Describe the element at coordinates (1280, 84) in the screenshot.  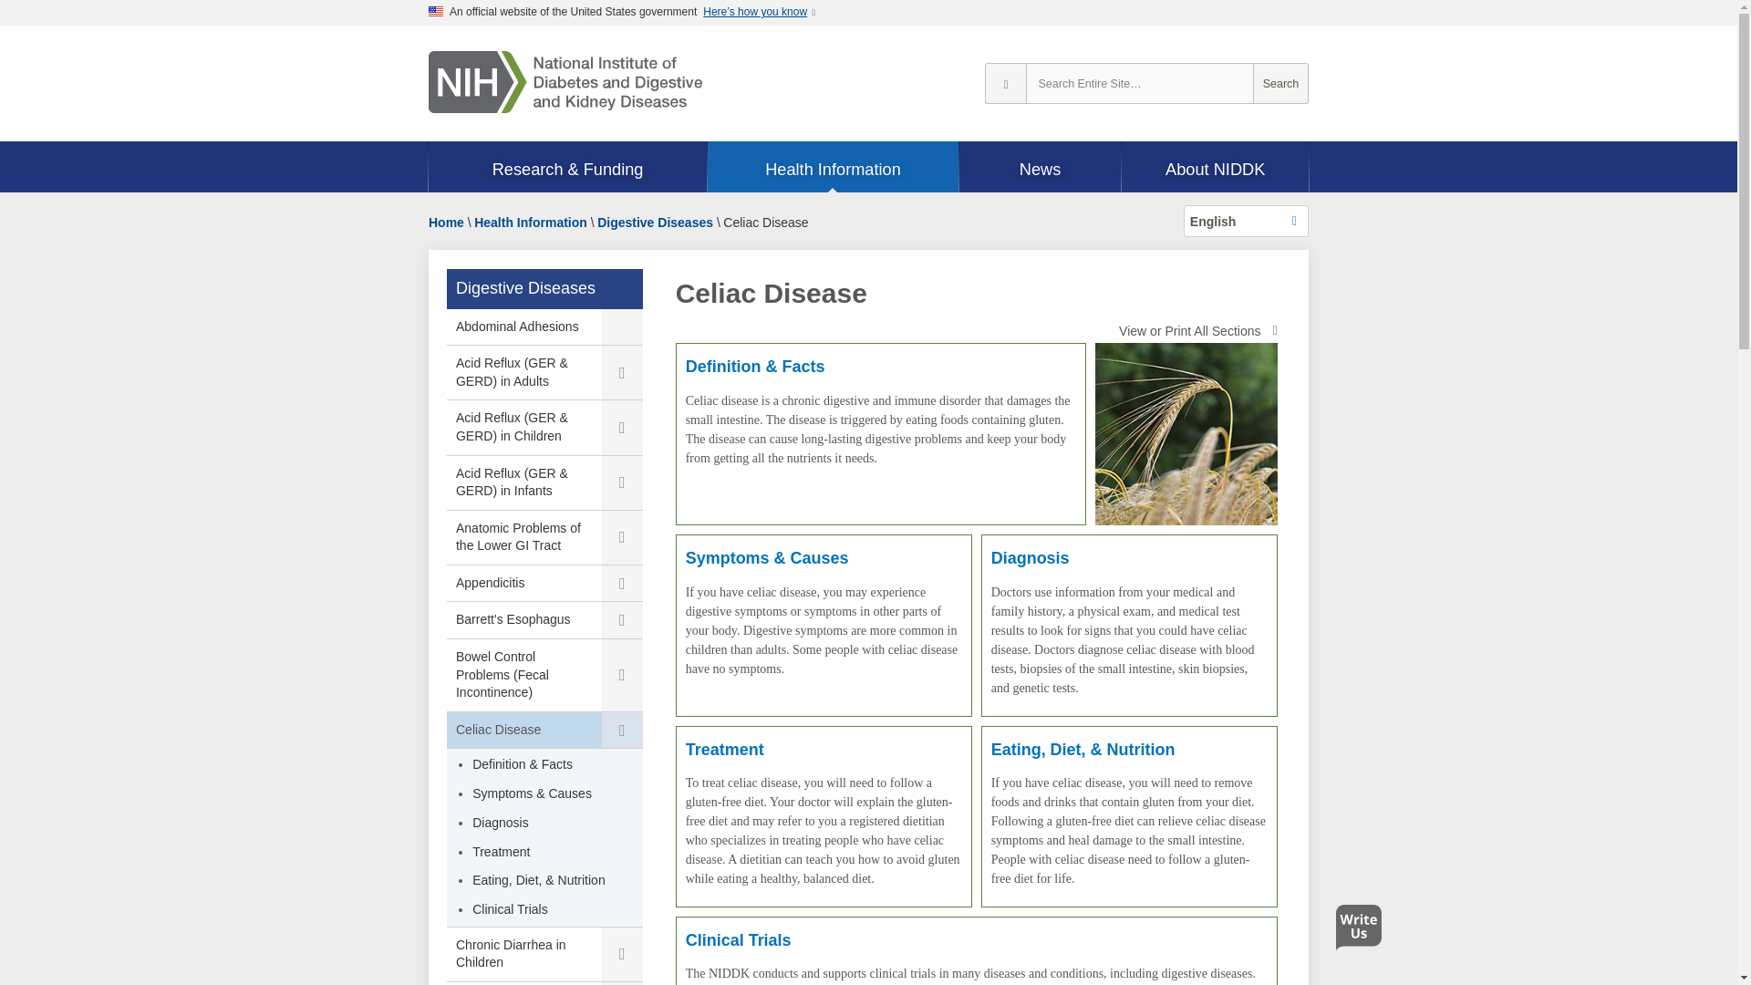
I see `Search Entire Site` at that location.